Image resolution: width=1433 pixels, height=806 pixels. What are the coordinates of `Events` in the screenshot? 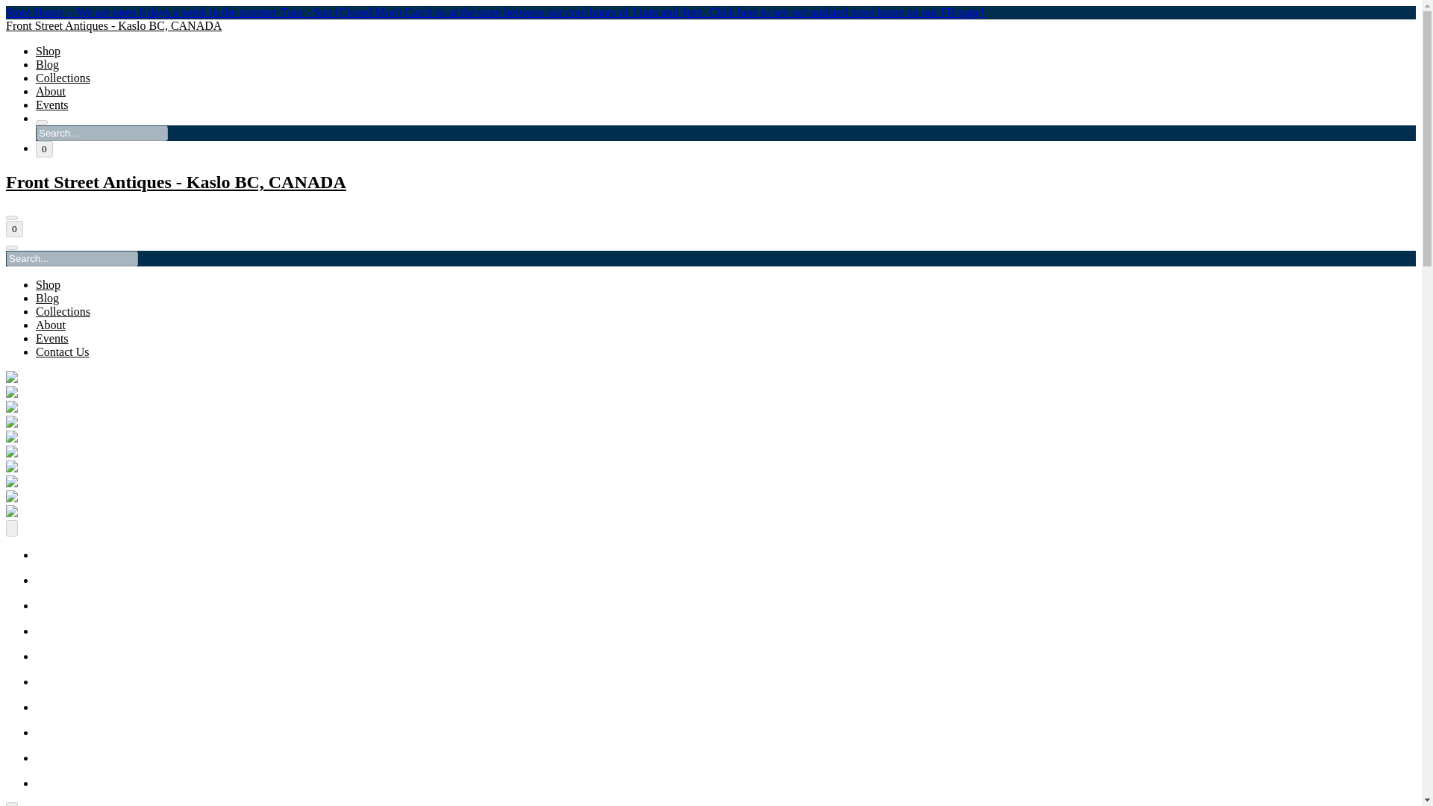 It's located at (52, 338).